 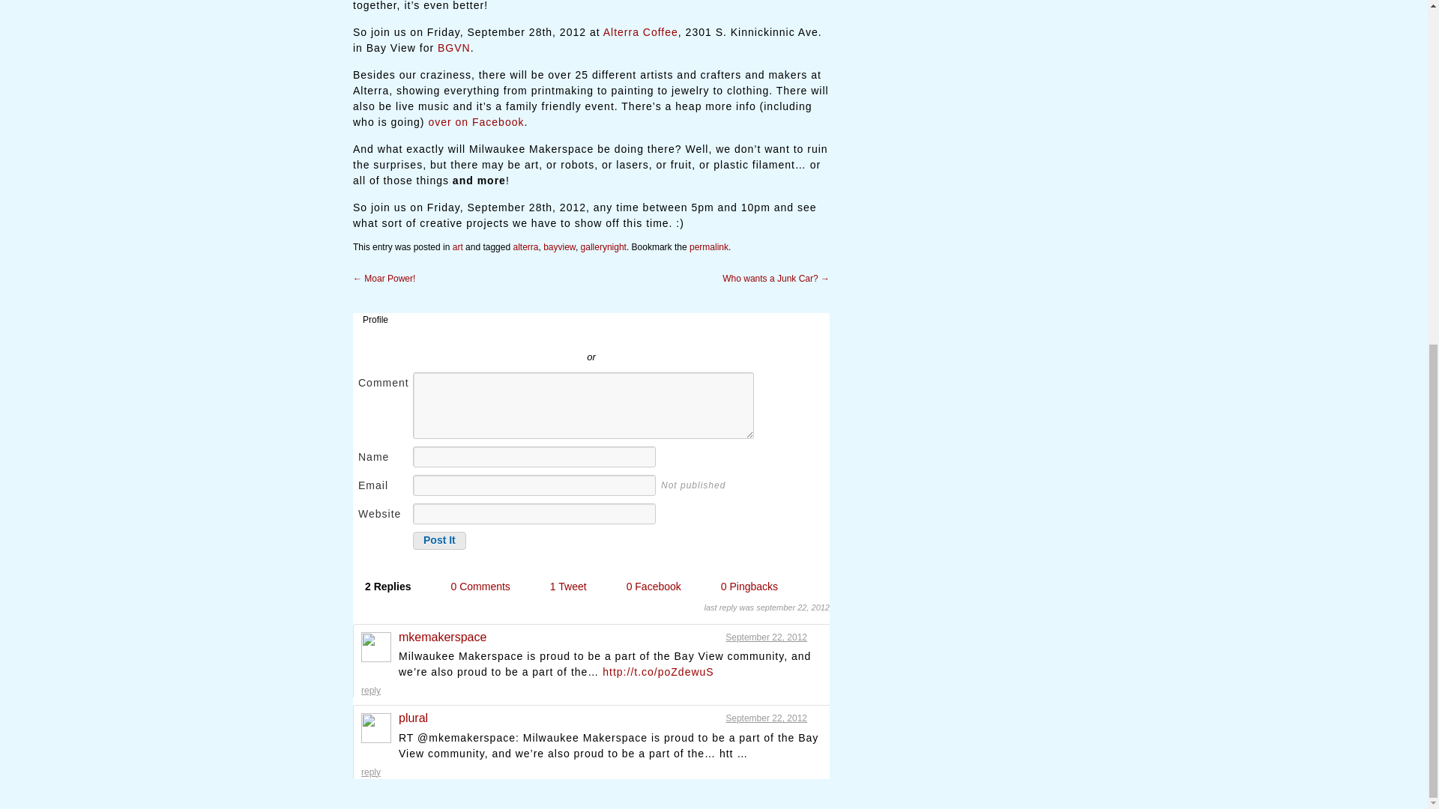 I want to click on View on Twitter, so click(x=815, y=637).